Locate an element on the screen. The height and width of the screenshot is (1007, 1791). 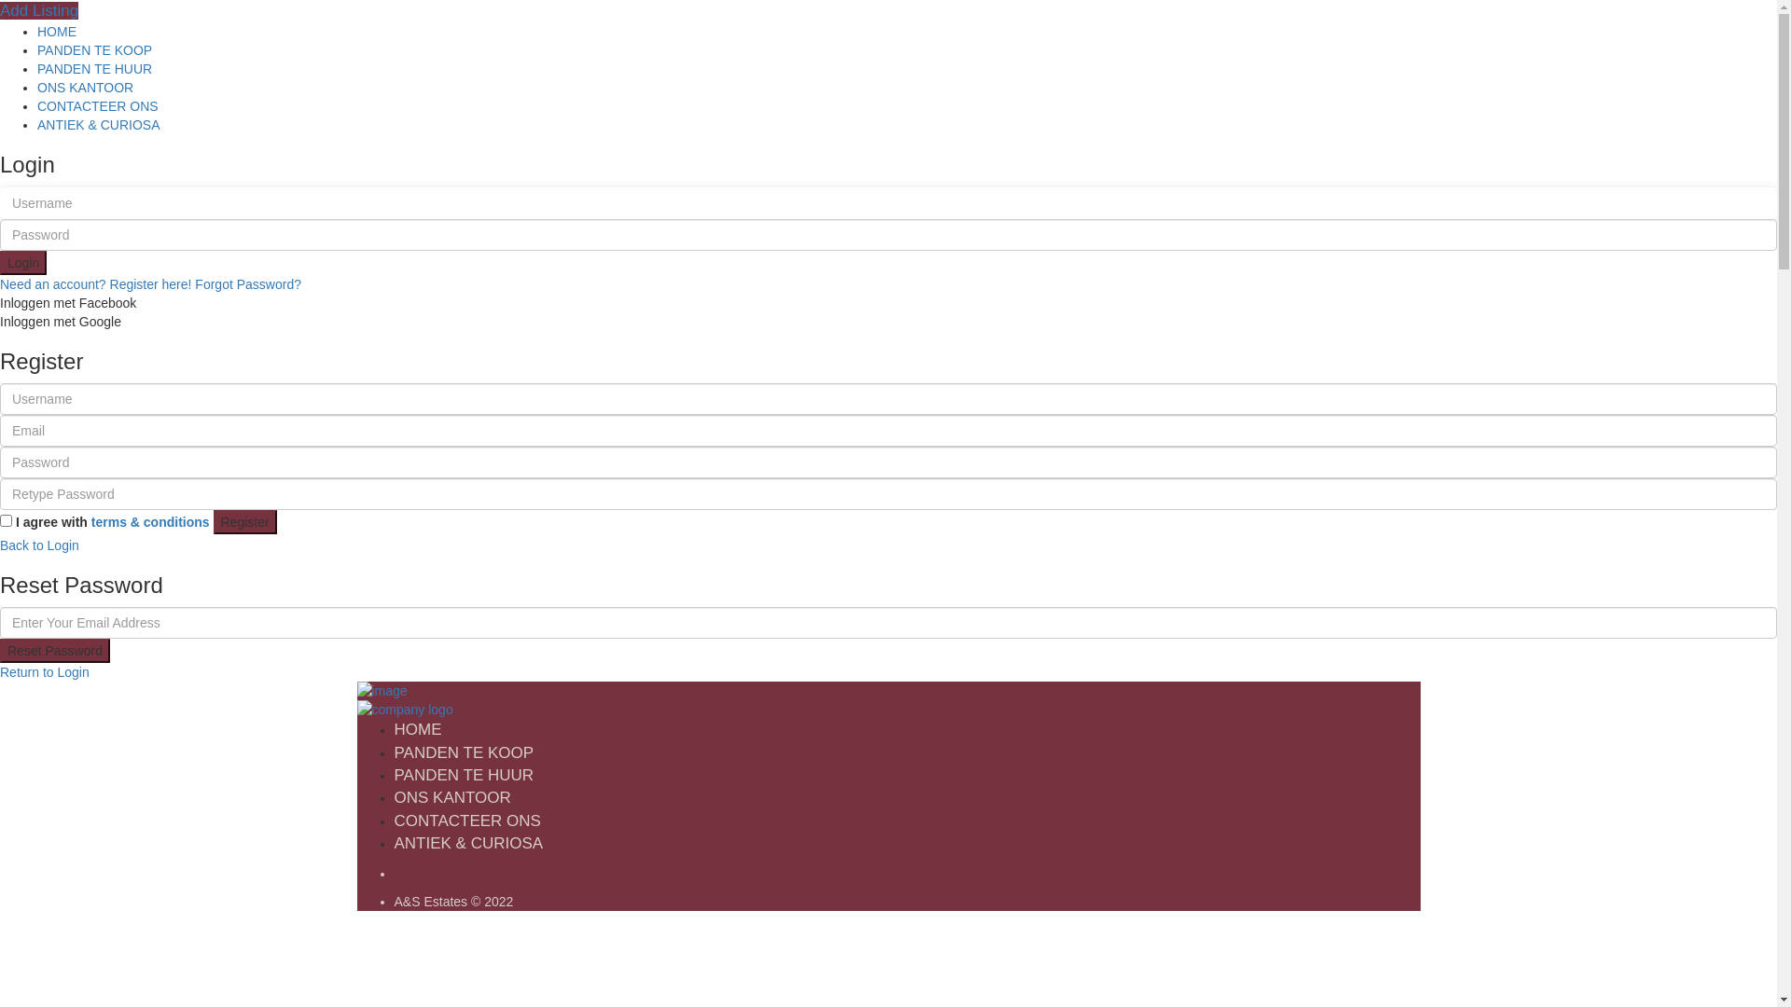
PANDEN TE KOOP is located at coordinates (464, 753).